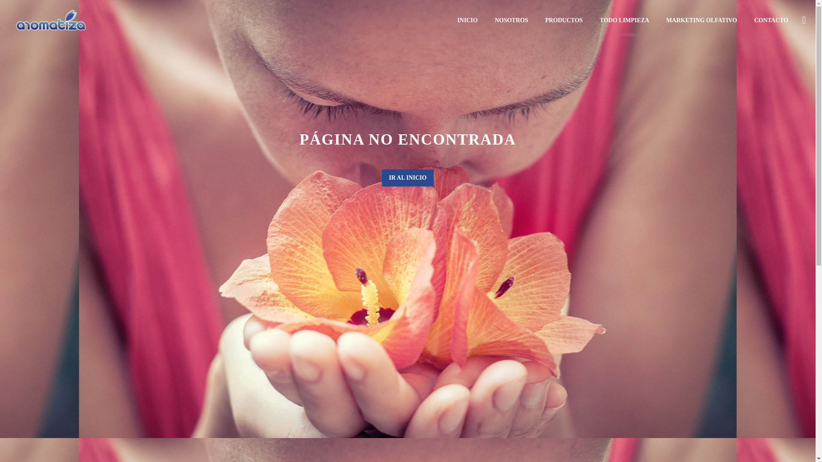 The width and height of the screenshot is (822, 462). I want to click on NOSOTROS, so click(511, 21).